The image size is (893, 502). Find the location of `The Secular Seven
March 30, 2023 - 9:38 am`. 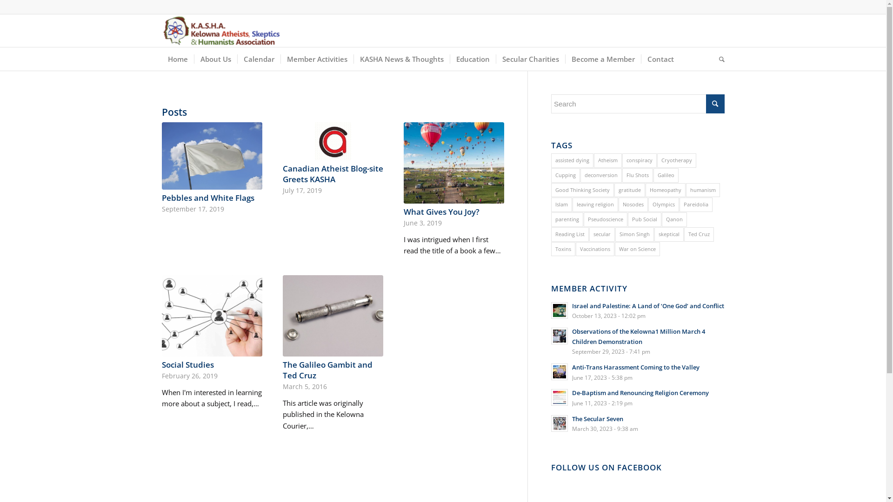

The Secular Seven
March 30, 2023 - 9:38 am is located at coordinates (638, 424).